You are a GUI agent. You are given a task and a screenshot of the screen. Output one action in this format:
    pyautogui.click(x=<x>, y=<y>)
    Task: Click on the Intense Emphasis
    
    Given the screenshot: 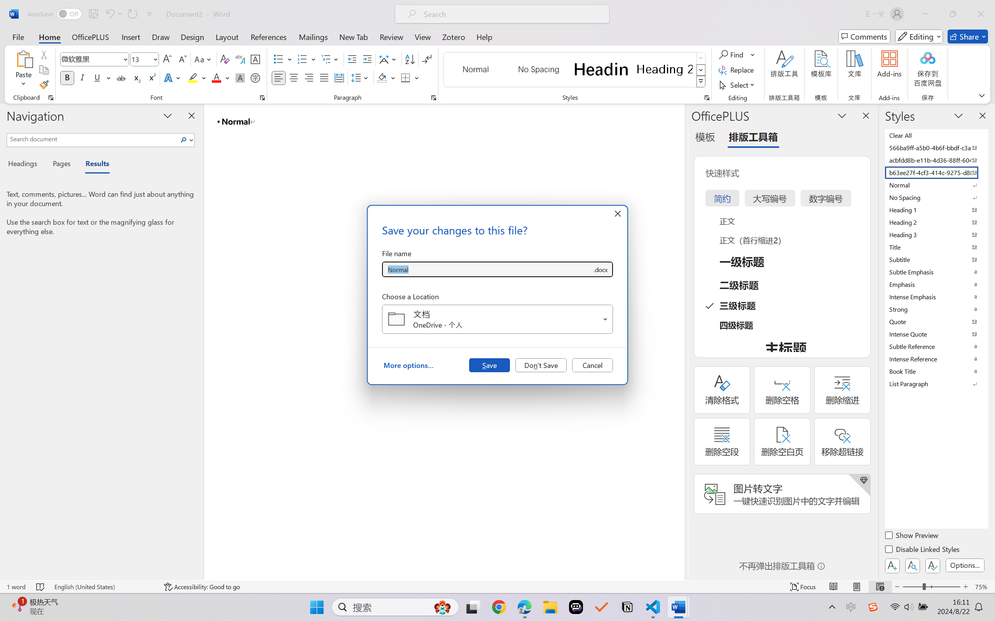 What is the action you would take?
    pyautogui.click(x=936, y=297)
    